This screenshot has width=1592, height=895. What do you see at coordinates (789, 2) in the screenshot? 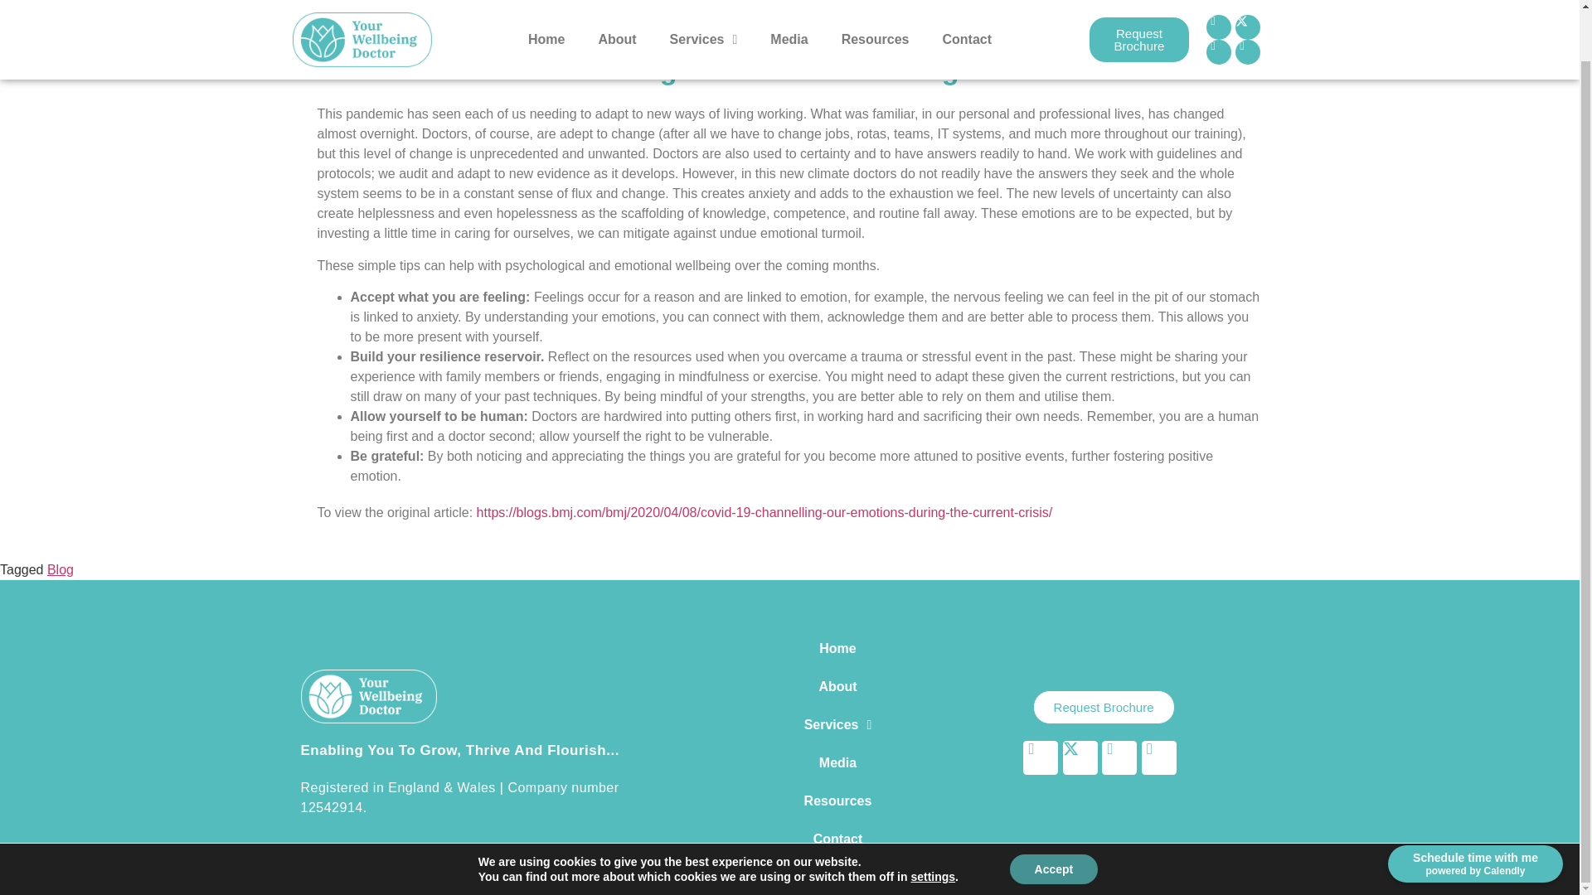
I see `Media` at bounding box center [789, 2].